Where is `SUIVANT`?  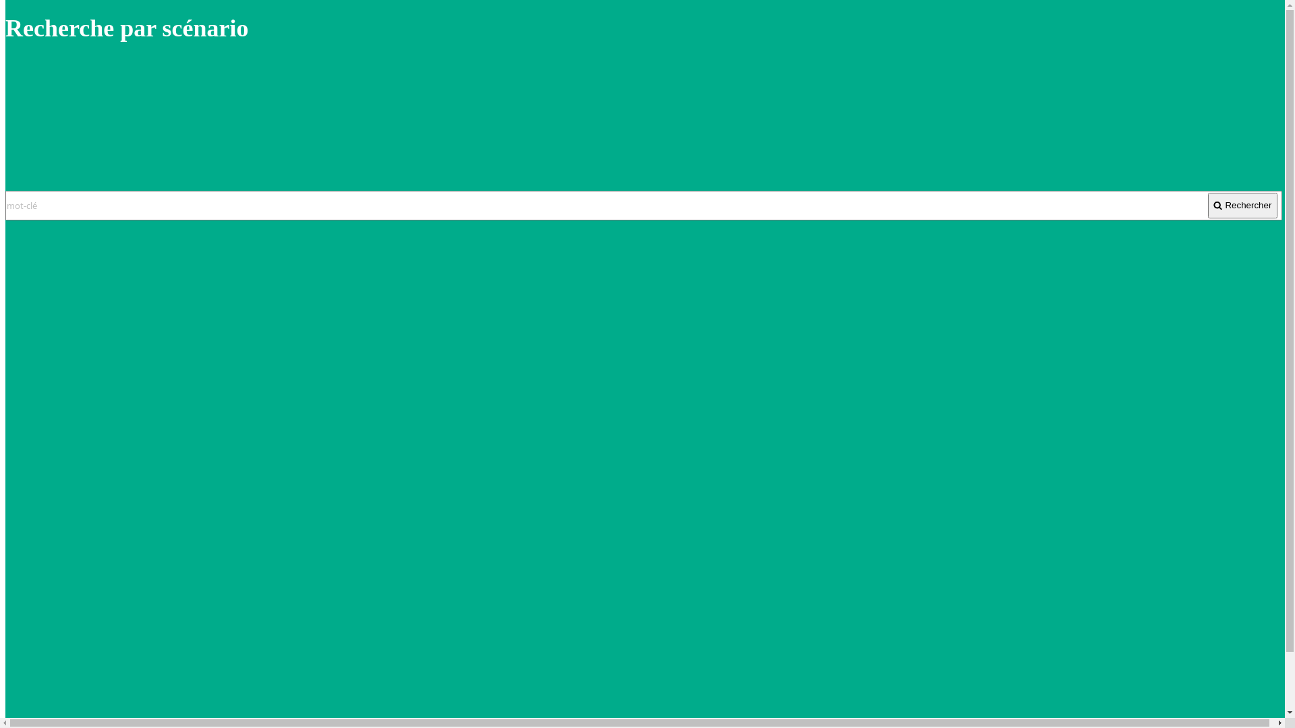
SUIVANT is located at coordinates (125, 677).